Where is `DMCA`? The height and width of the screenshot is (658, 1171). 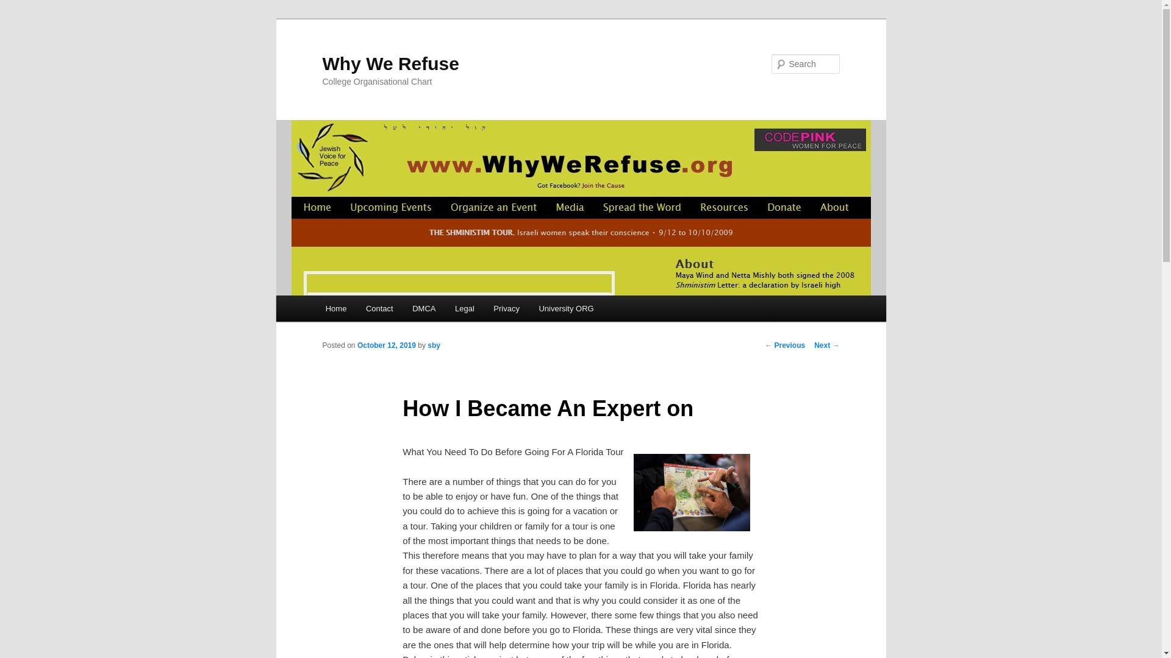 DMCA is located at coordinates (423, 308).